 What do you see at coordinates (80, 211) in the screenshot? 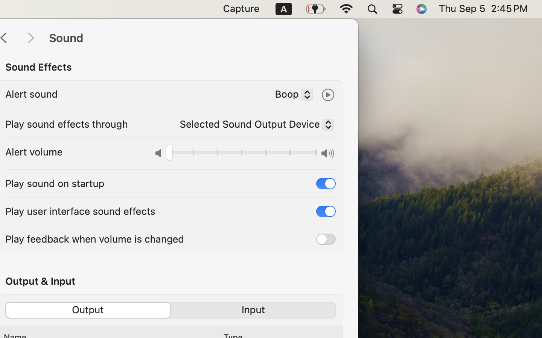
I see `Play user interface sound effects` at bounding box center [80, 211].